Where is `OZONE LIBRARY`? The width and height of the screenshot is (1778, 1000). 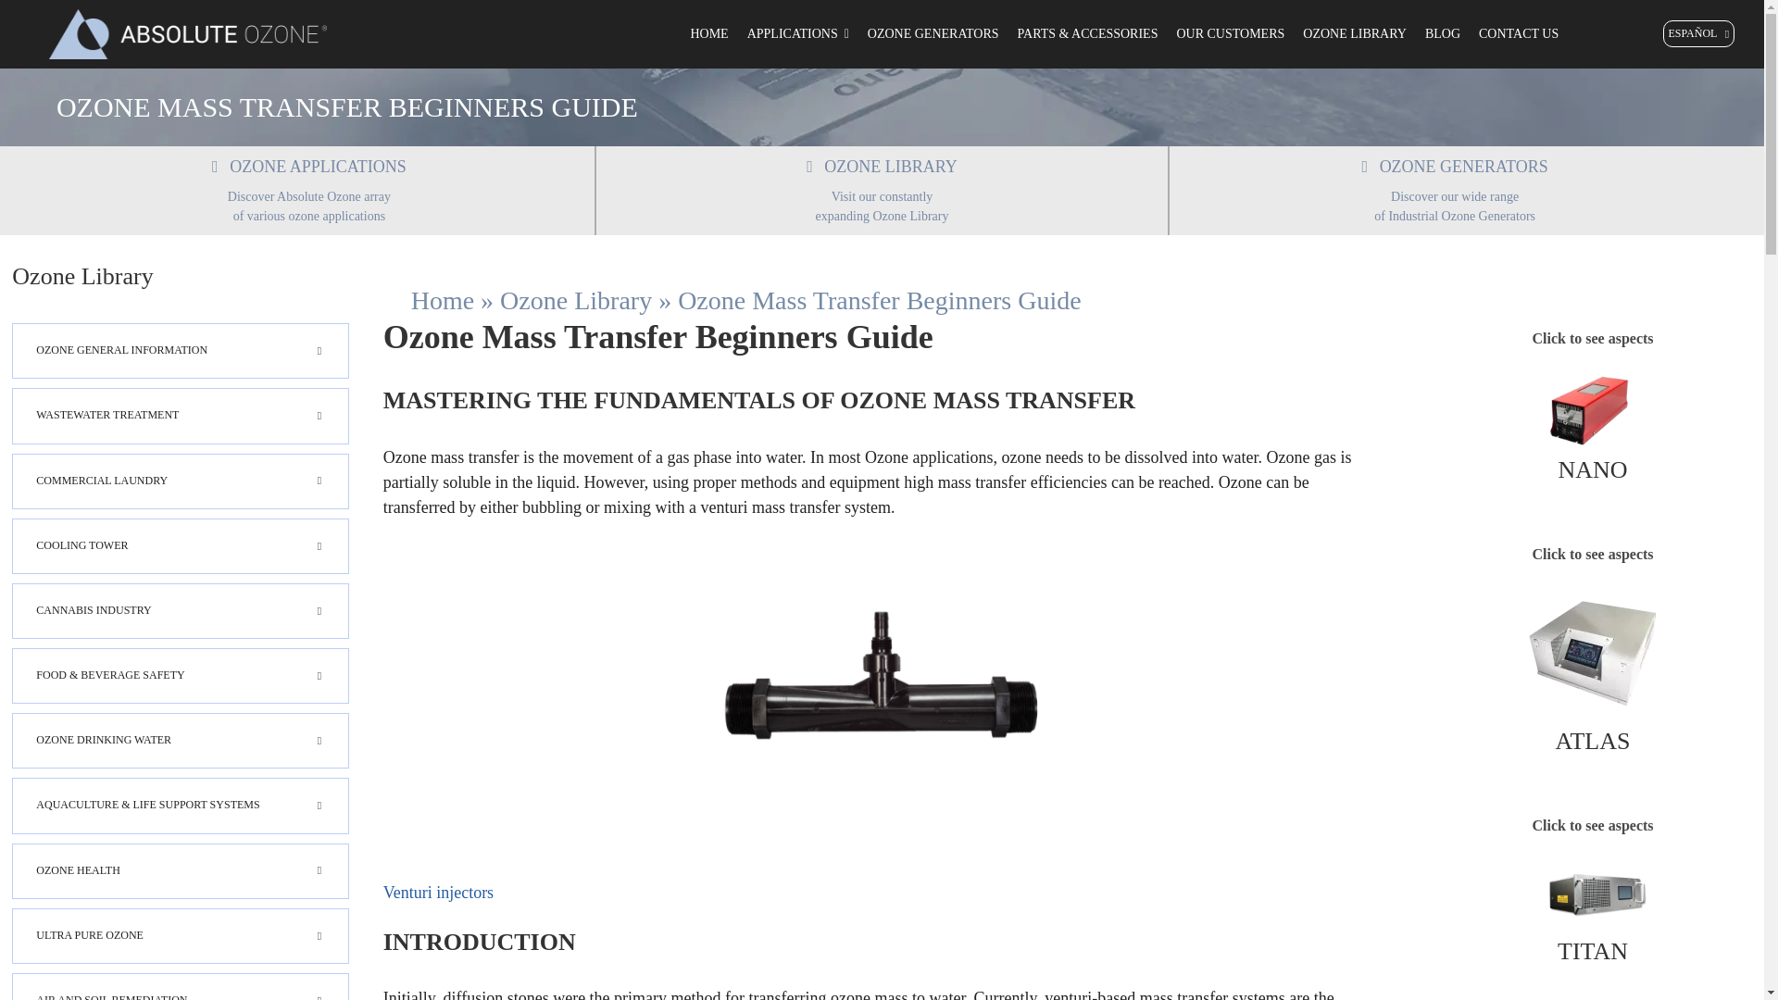 OZONE LIBRARY is located at coordinates (1354, 33).